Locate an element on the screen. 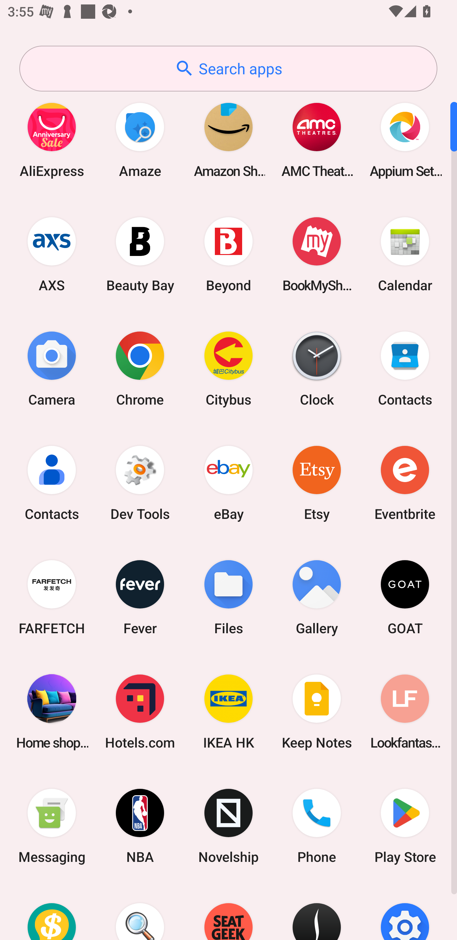 This screenshot has width=457, height=940. Eventbrite is located at coordinates (405, 483).